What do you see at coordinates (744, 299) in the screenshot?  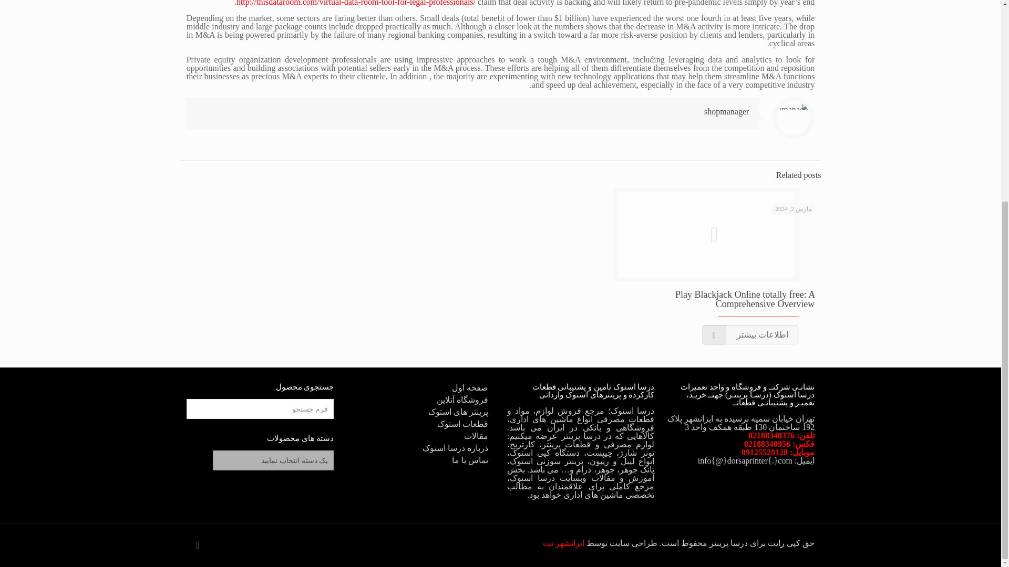 I see `Play Blackjack Online totally free: A Comprehensive Overview` at bounding box center [744, 299].